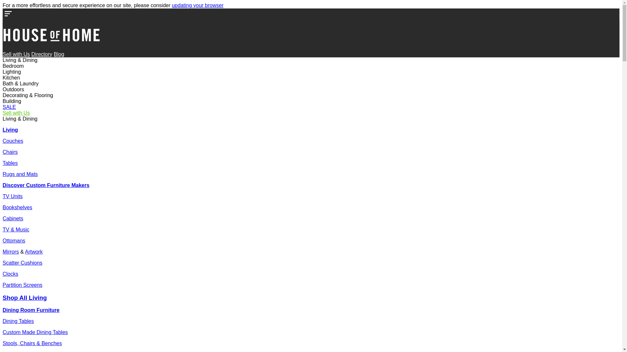 This screenshot has height=352, width=627. What do you see at coordinates (23, 285) in the screenshot?
I see `Partition Screens` at bounding box center [23, 285].